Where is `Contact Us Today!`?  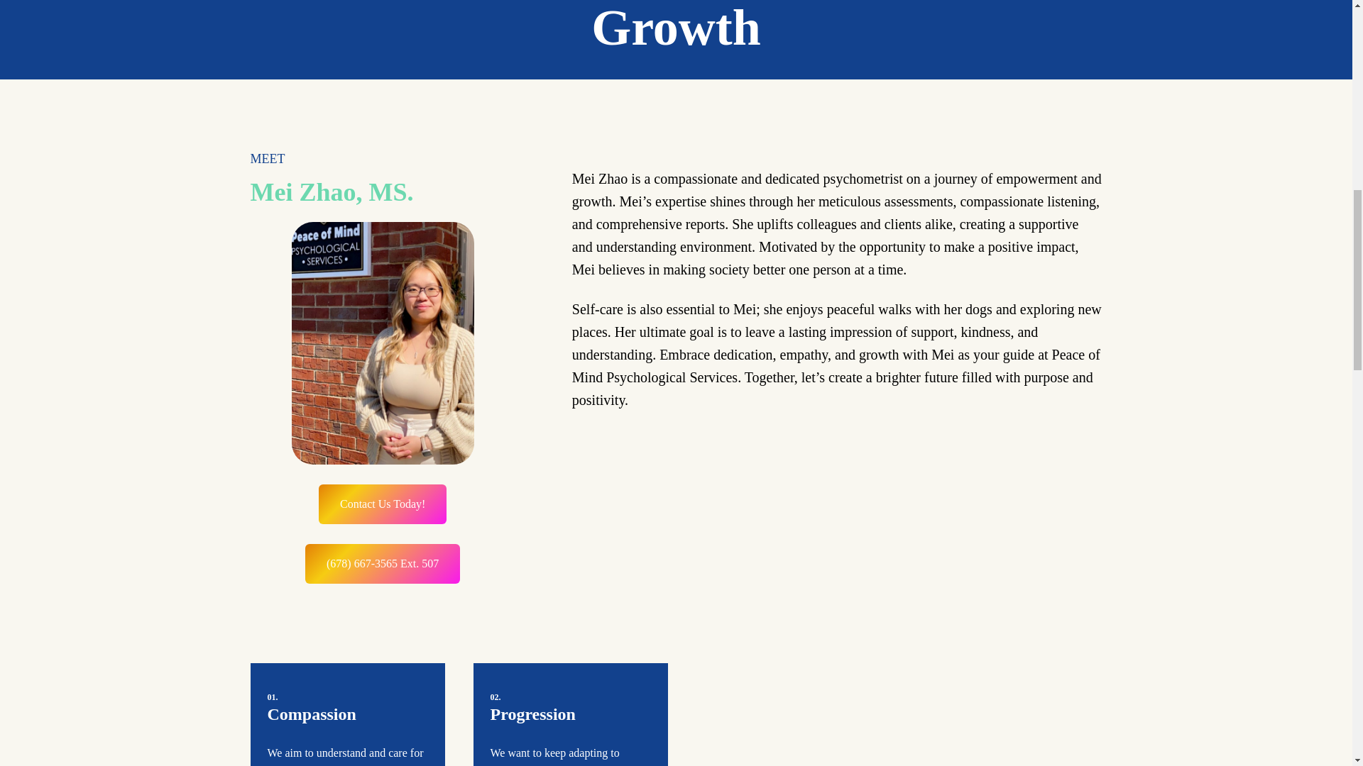 Contact Us Today! is located at coordinates (383, 504).